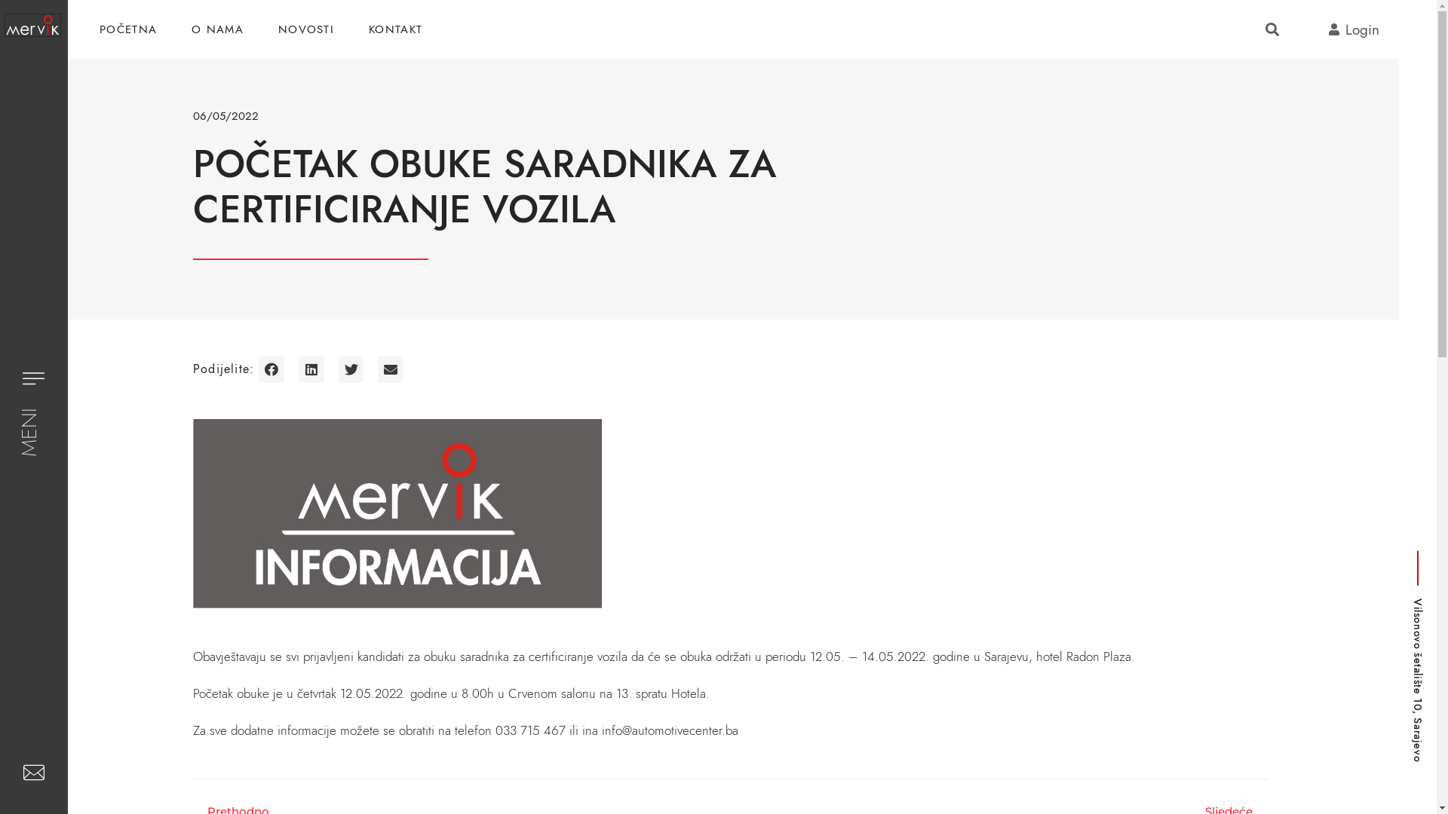 The image size is (1448, 814). I want to click on KONTAKT, so click(395, 29).